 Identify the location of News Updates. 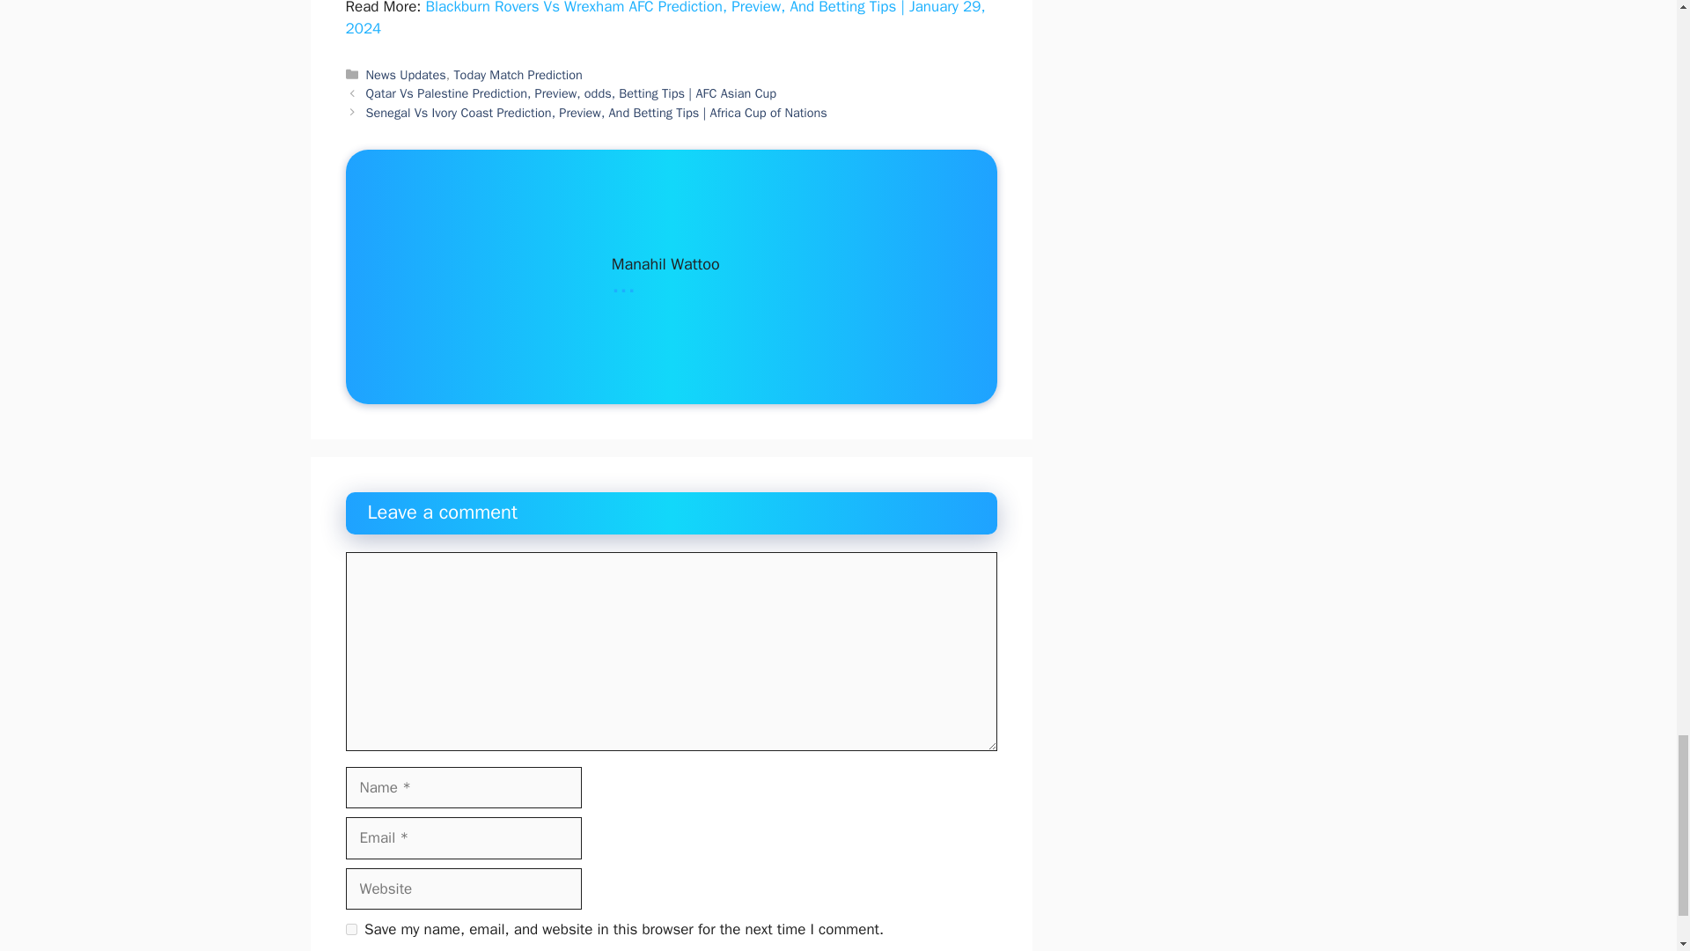
(406, 74).